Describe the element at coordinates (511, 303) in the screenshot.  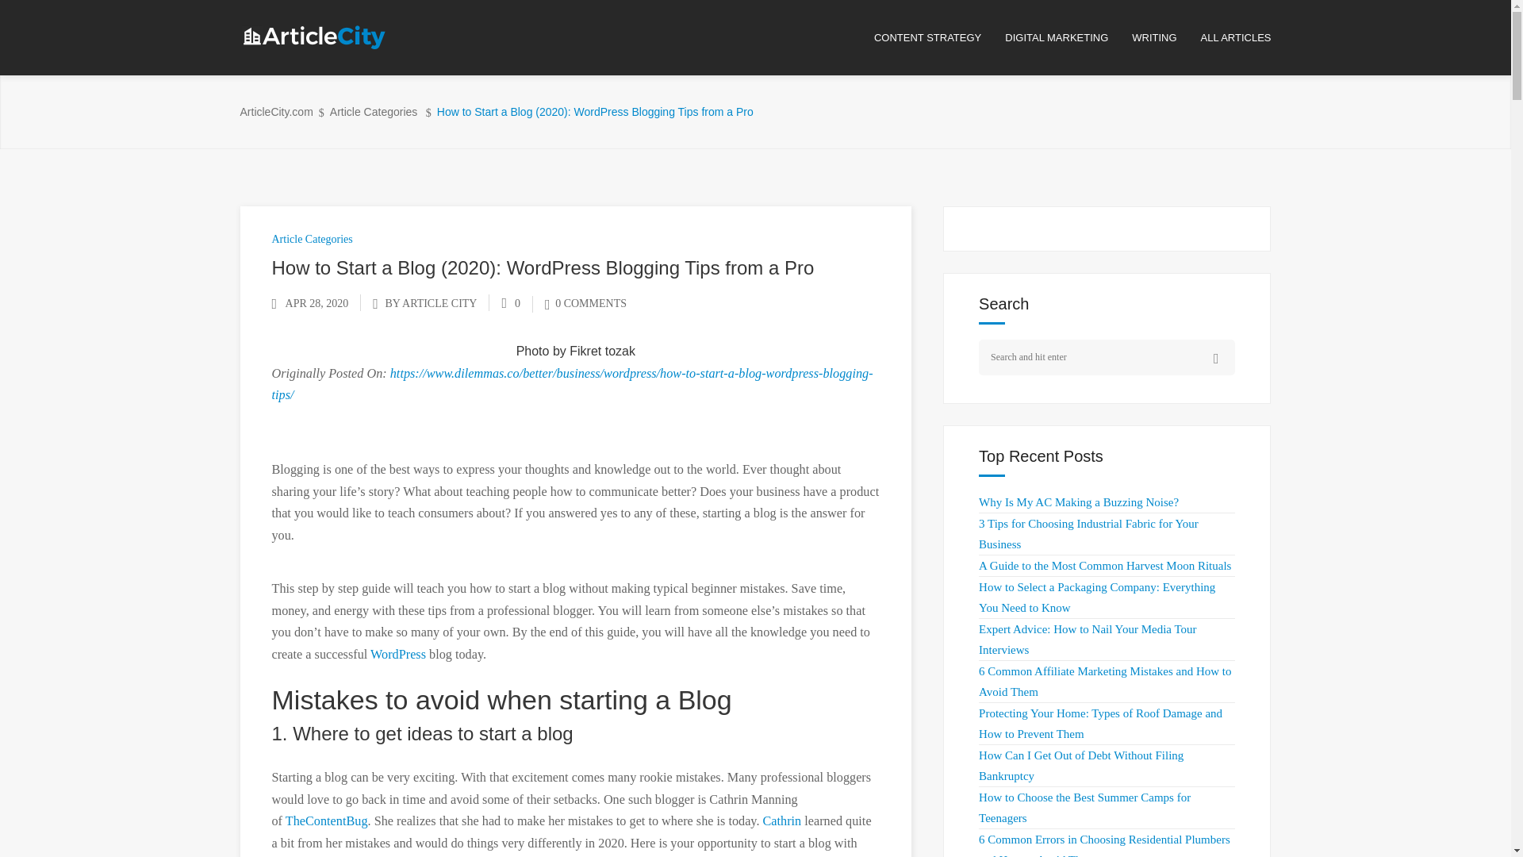
I see `0` at that location.